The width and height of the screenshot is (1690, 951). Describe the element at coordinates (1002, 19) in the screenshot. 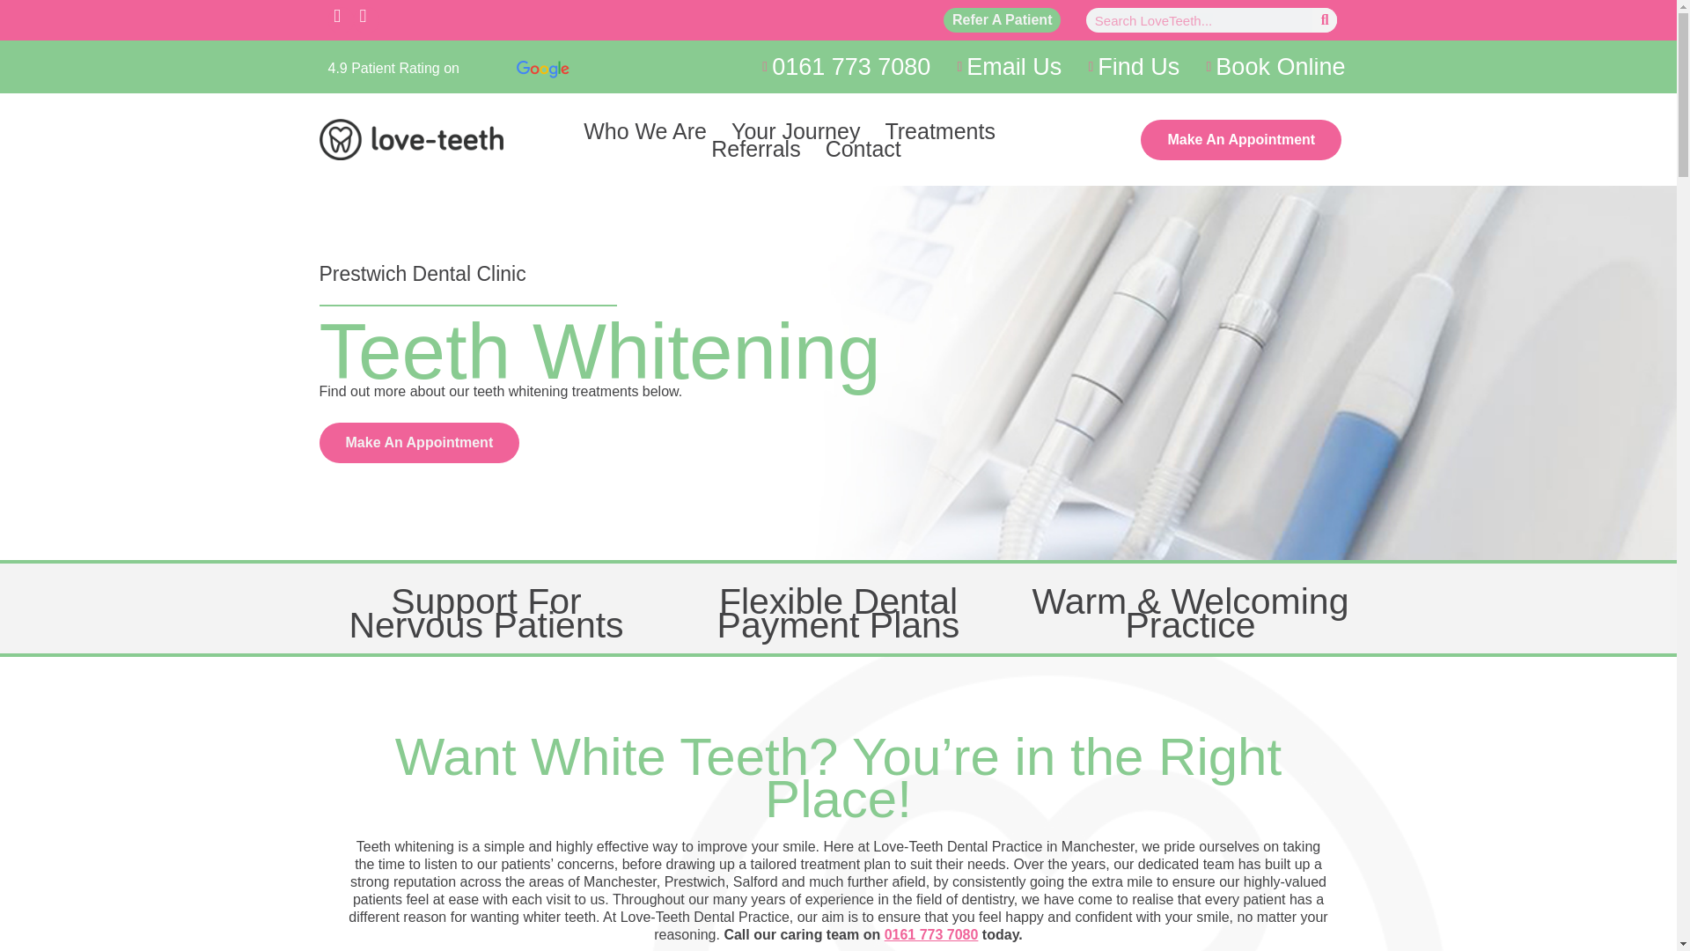

I see `Refer A Patient` at that location.